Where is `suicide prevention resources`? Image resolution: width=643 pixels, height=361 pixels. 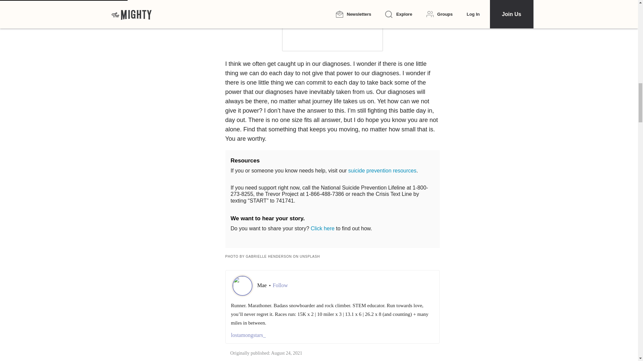
suicide prevention resources is located at coordinates (382, 170).